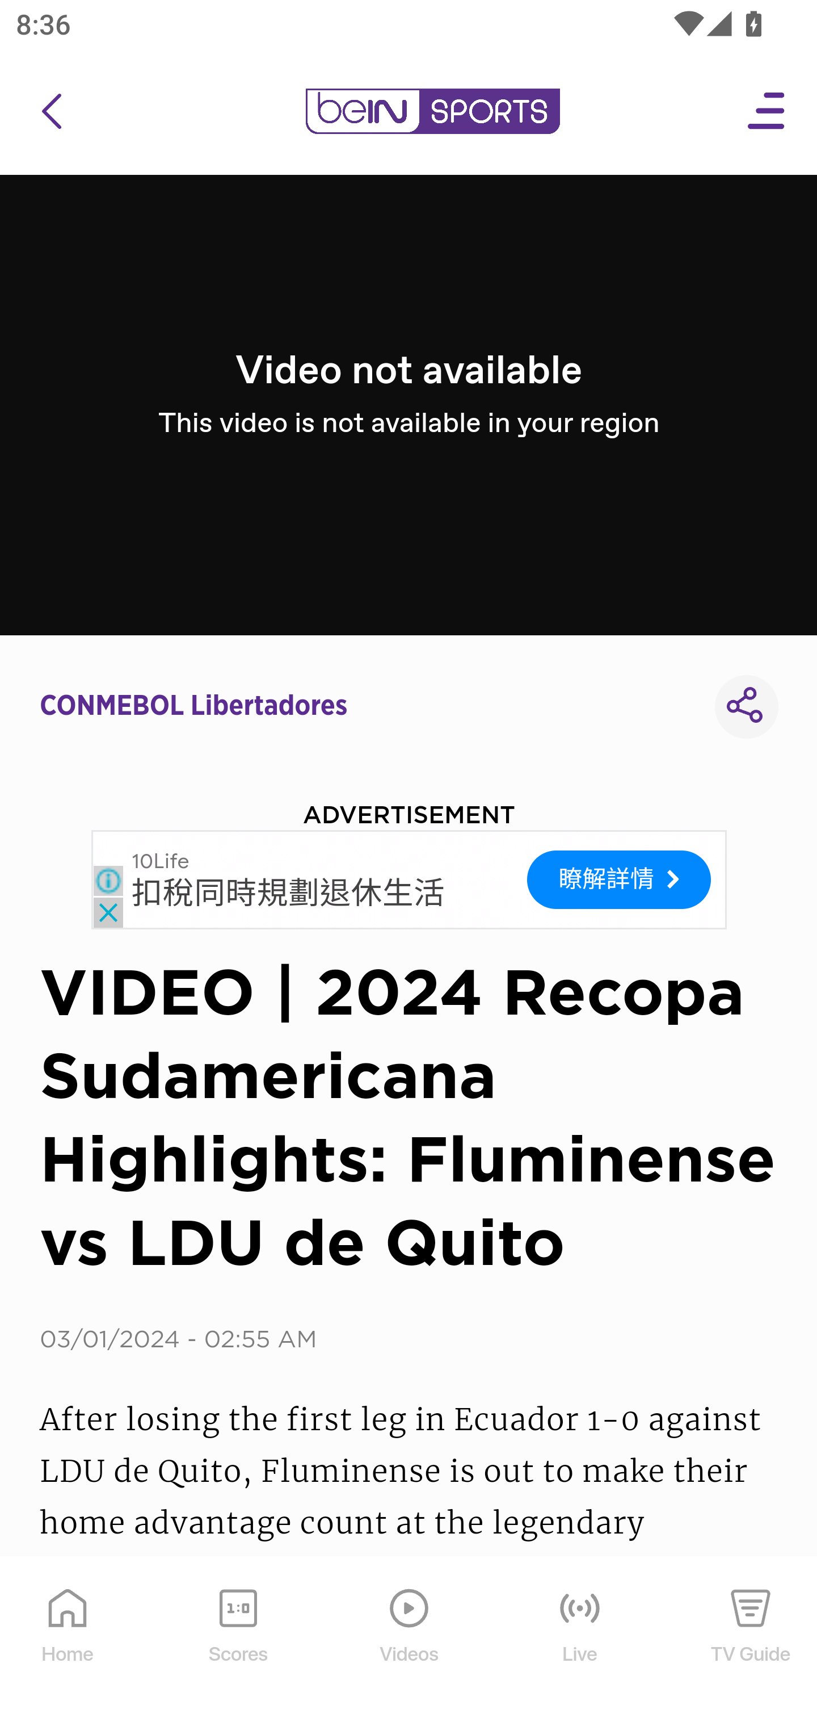 The height and width of the screenshot is (1726, 817). Describe the element at coordinates (751, 1642) in the screenshot. I see `TV Guide TV Guide Icon TV Guide` at that location.